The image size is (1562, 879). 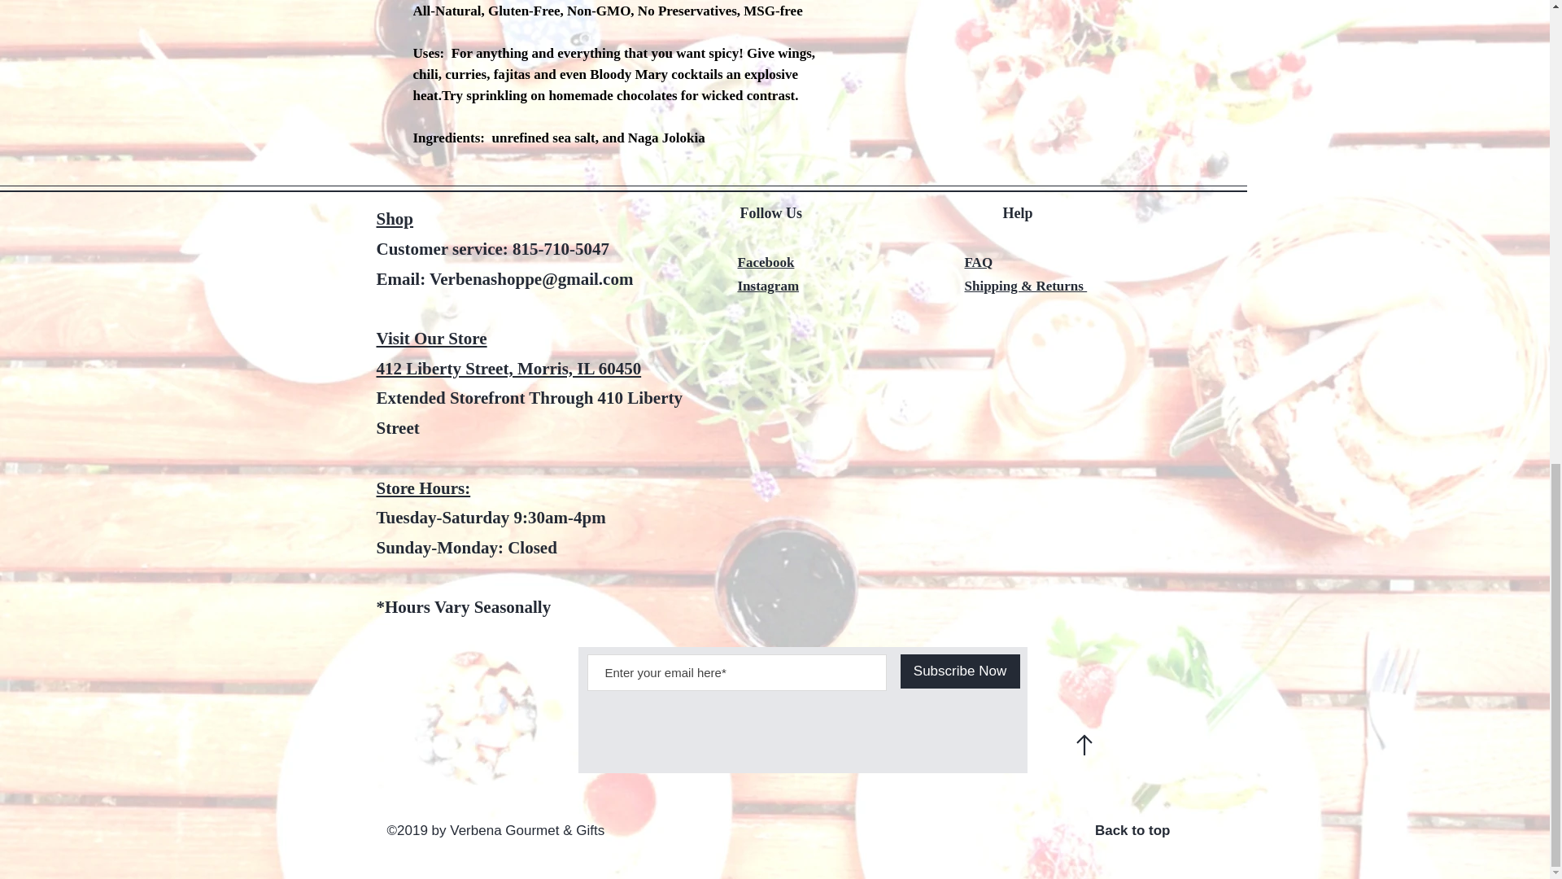 I want to click on Visit Our Store, so click(x=431, y=338).